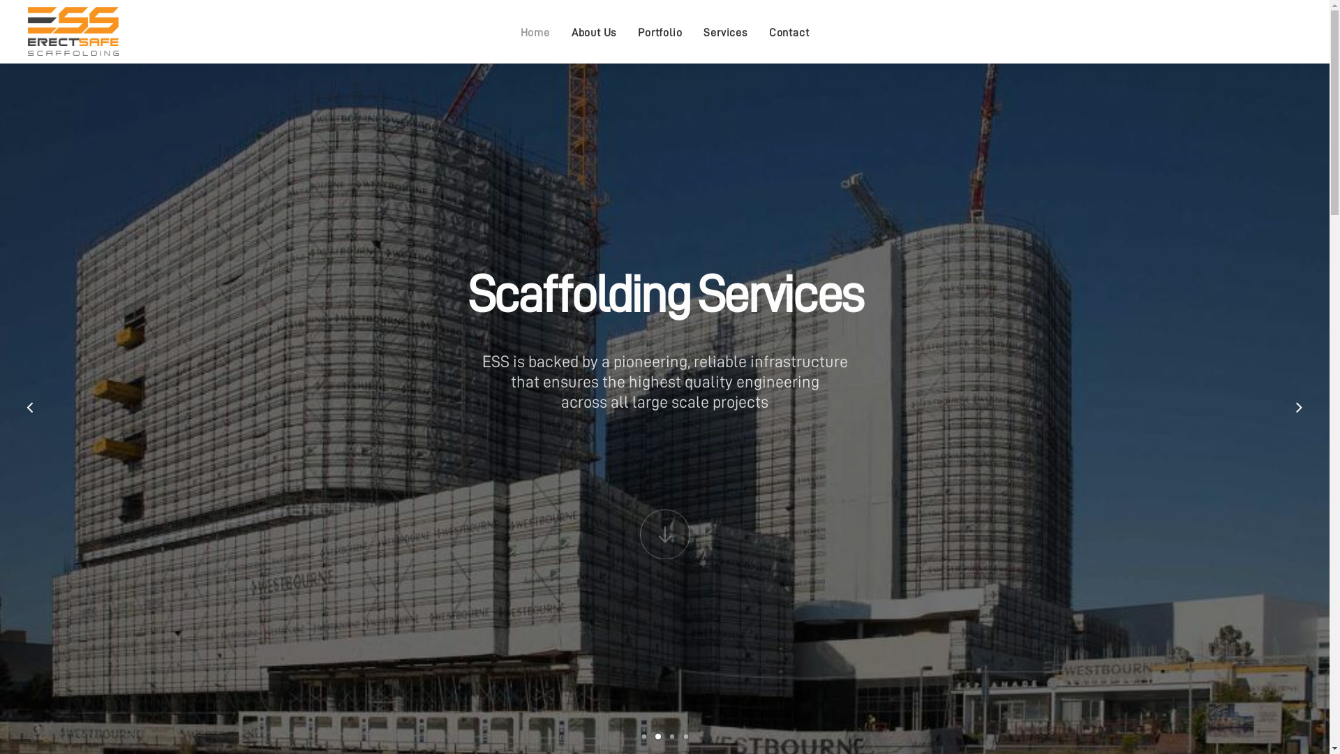  What do you see at coordinates (725, 31) in the screenshot?
I see `Services` at bounding box center [725, 31].